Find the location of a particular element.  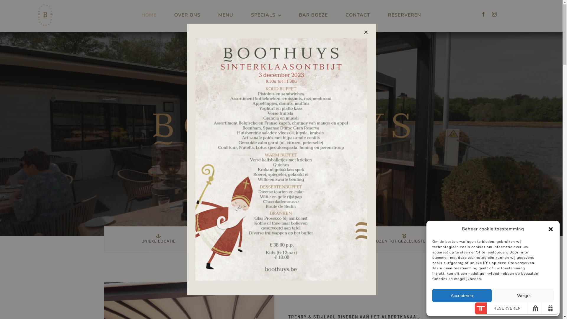

Weiger is located at coordinates (524, 295).